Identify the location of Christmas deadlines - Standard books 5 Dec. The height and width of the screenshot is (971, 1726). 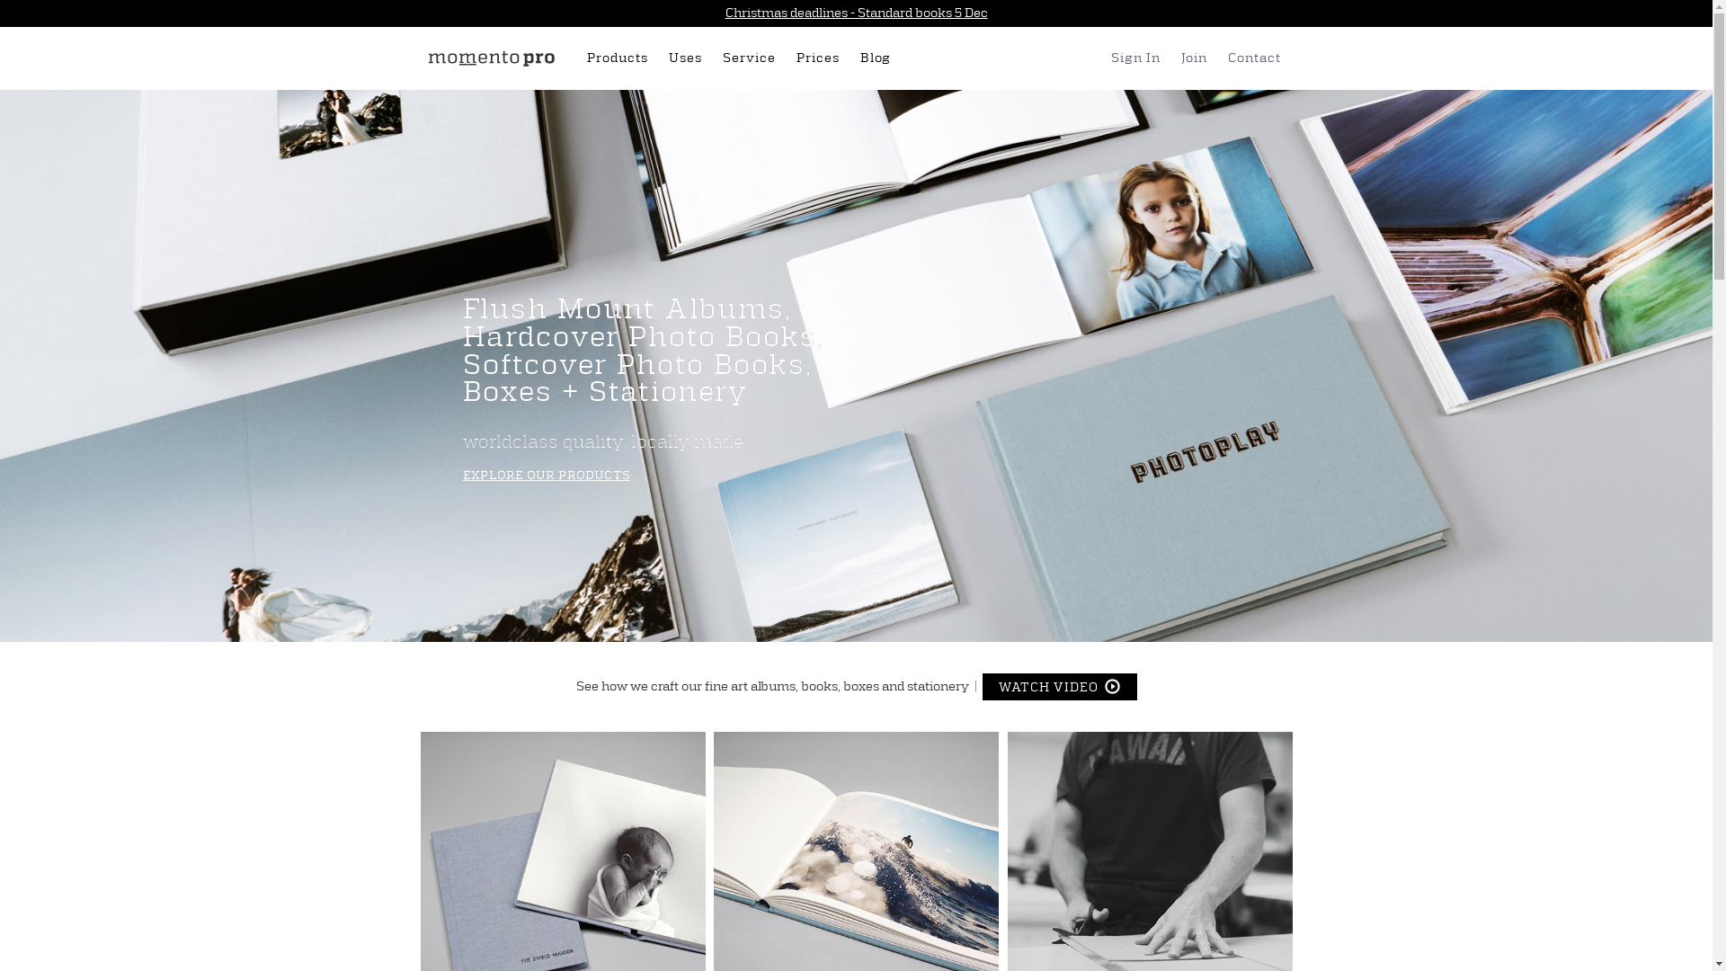
(856, 13).